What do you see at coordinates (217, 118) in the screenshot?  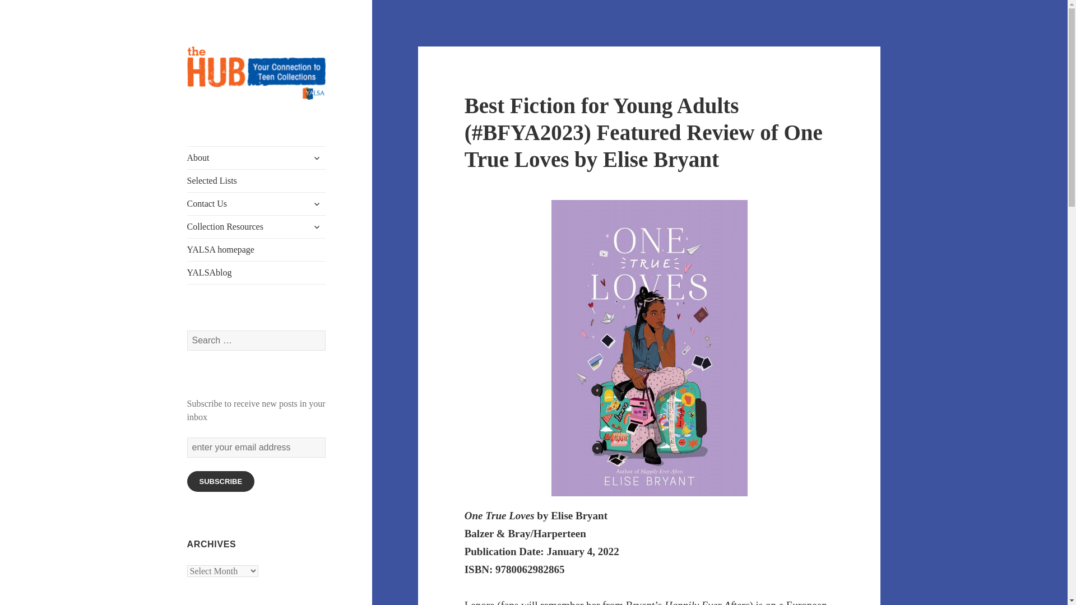 I see `The Hub` at bounding box center [217, 118].